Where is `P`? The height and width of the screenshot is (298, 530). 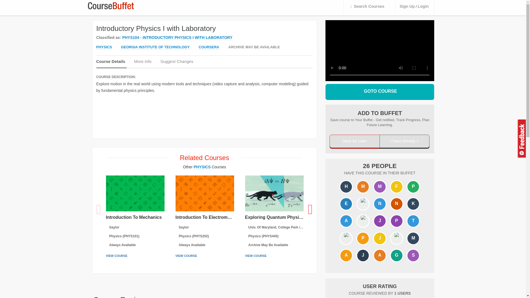
P is located at coordinates (396, 221).